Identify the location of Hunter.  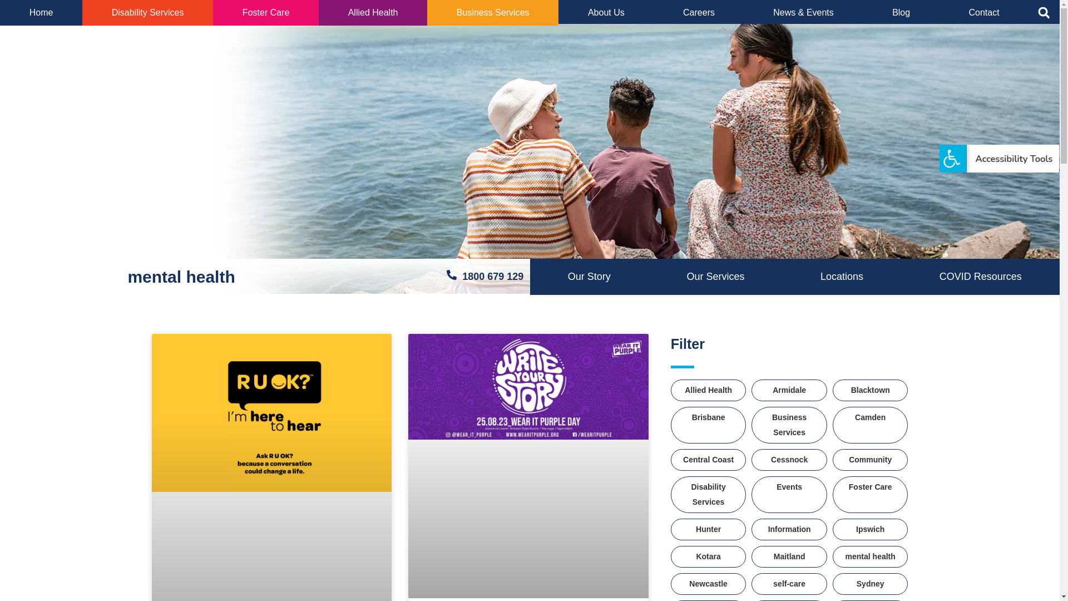
(709, 530).